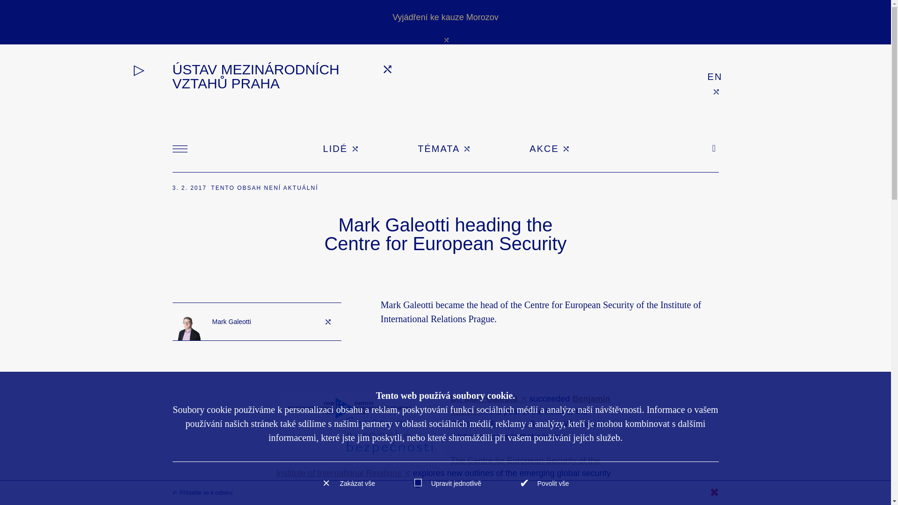 This screenshot has width=898, height=505. I want to click on EN, so click(715, 77).